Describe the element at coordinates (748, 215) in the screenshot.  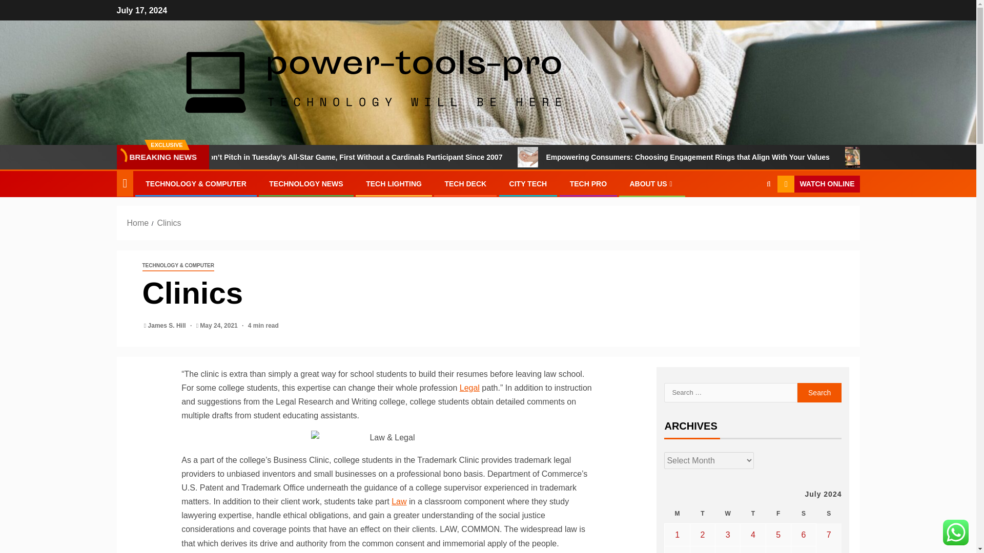
I see `Search` at that location.